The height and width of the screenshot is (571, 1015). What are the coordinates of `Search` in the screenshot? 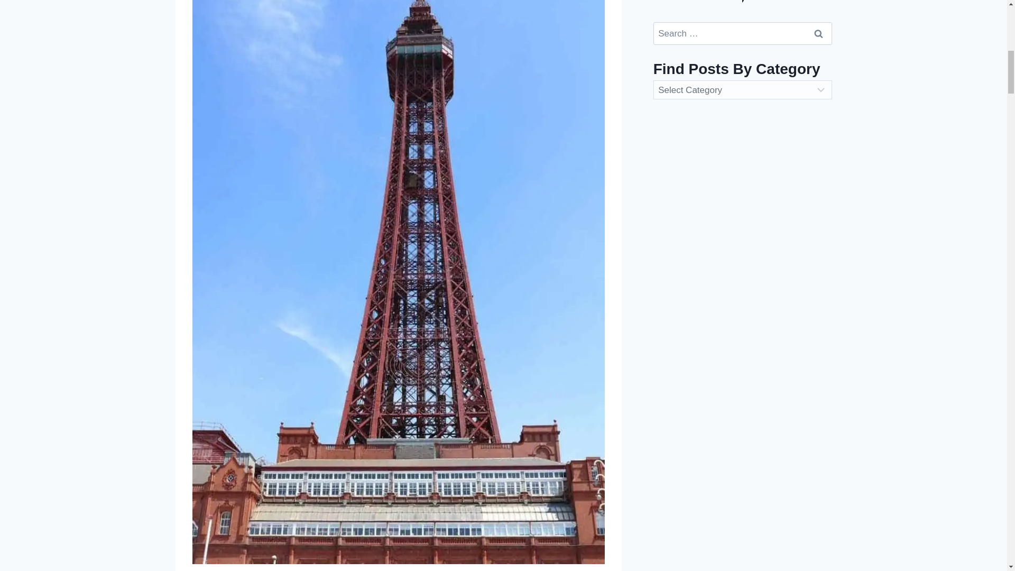 It's located at (819, 34).